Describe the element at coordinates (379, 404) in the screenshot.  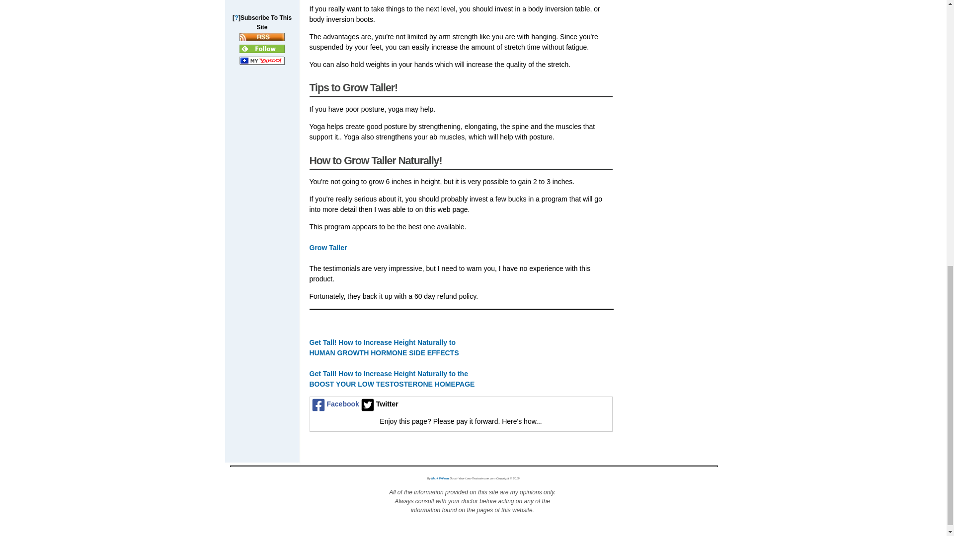
I see `Twitter` at that location.